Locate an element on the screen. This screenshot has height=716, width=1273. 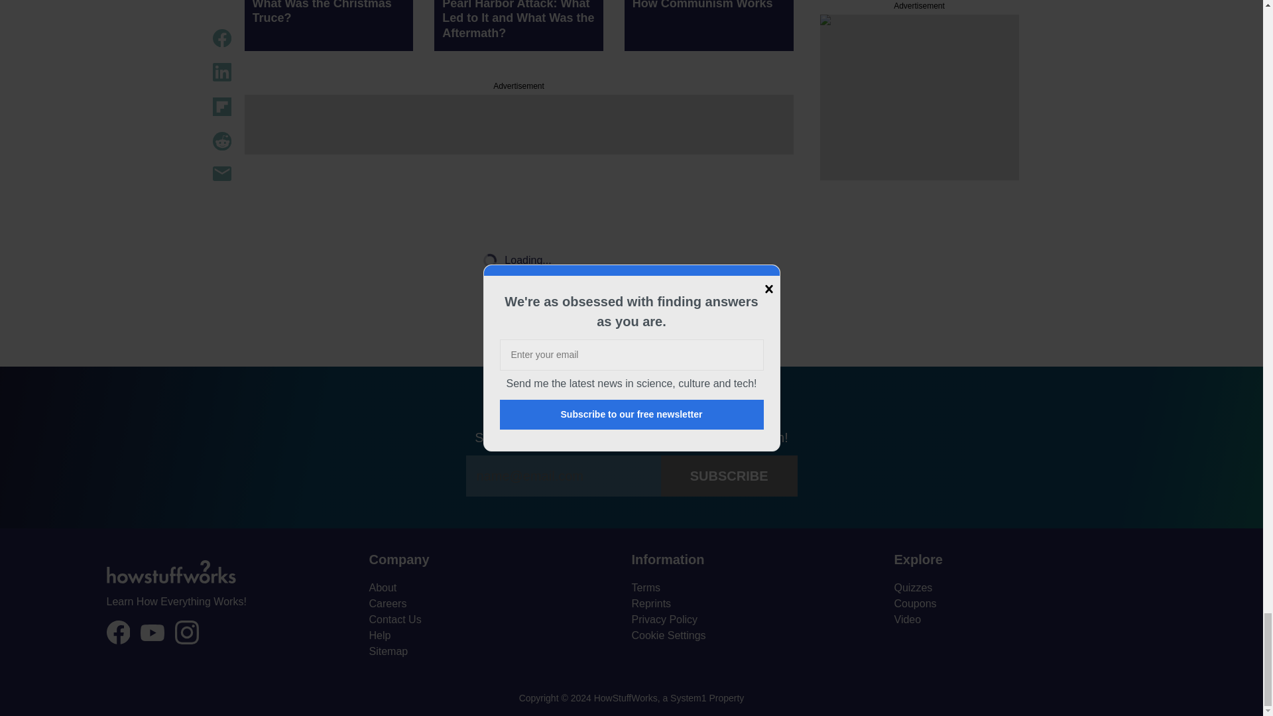
Visit HowStuffWorks on Facebook is located at coordinates (117, 632).